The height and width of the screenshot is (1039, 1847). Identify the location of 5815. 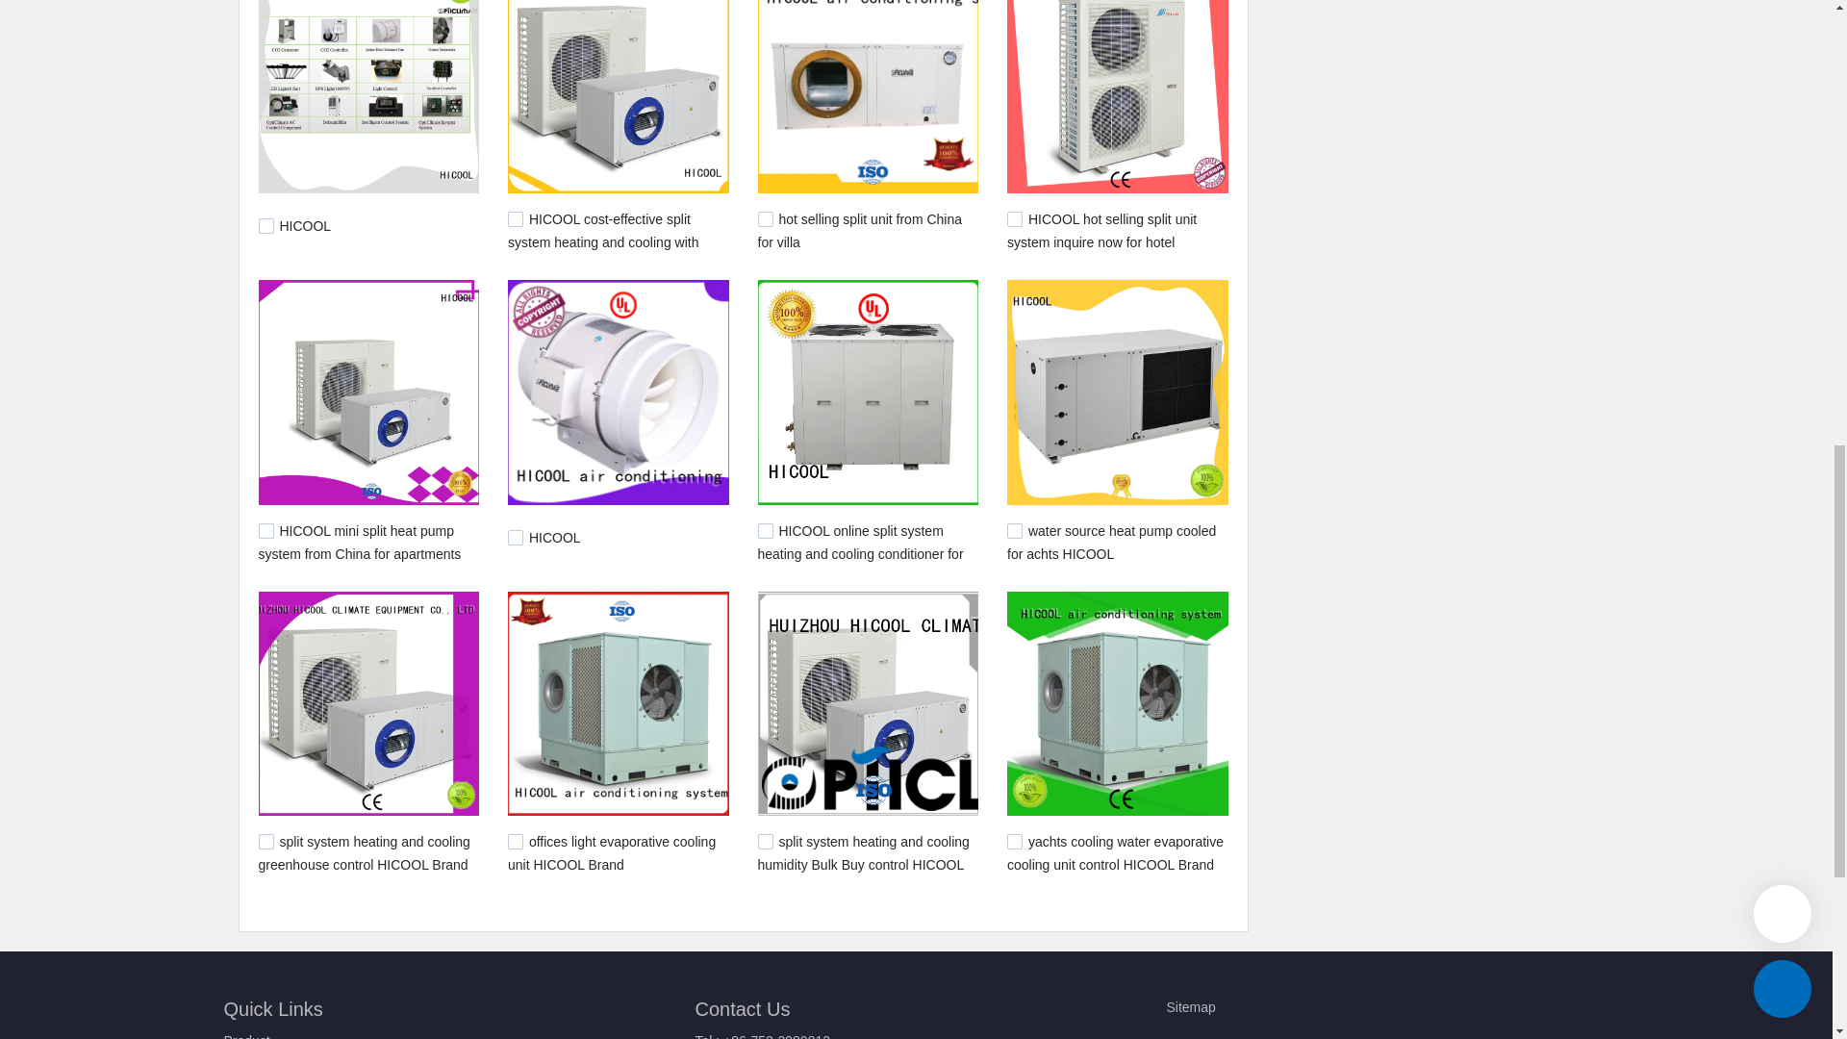
(1014, 219).